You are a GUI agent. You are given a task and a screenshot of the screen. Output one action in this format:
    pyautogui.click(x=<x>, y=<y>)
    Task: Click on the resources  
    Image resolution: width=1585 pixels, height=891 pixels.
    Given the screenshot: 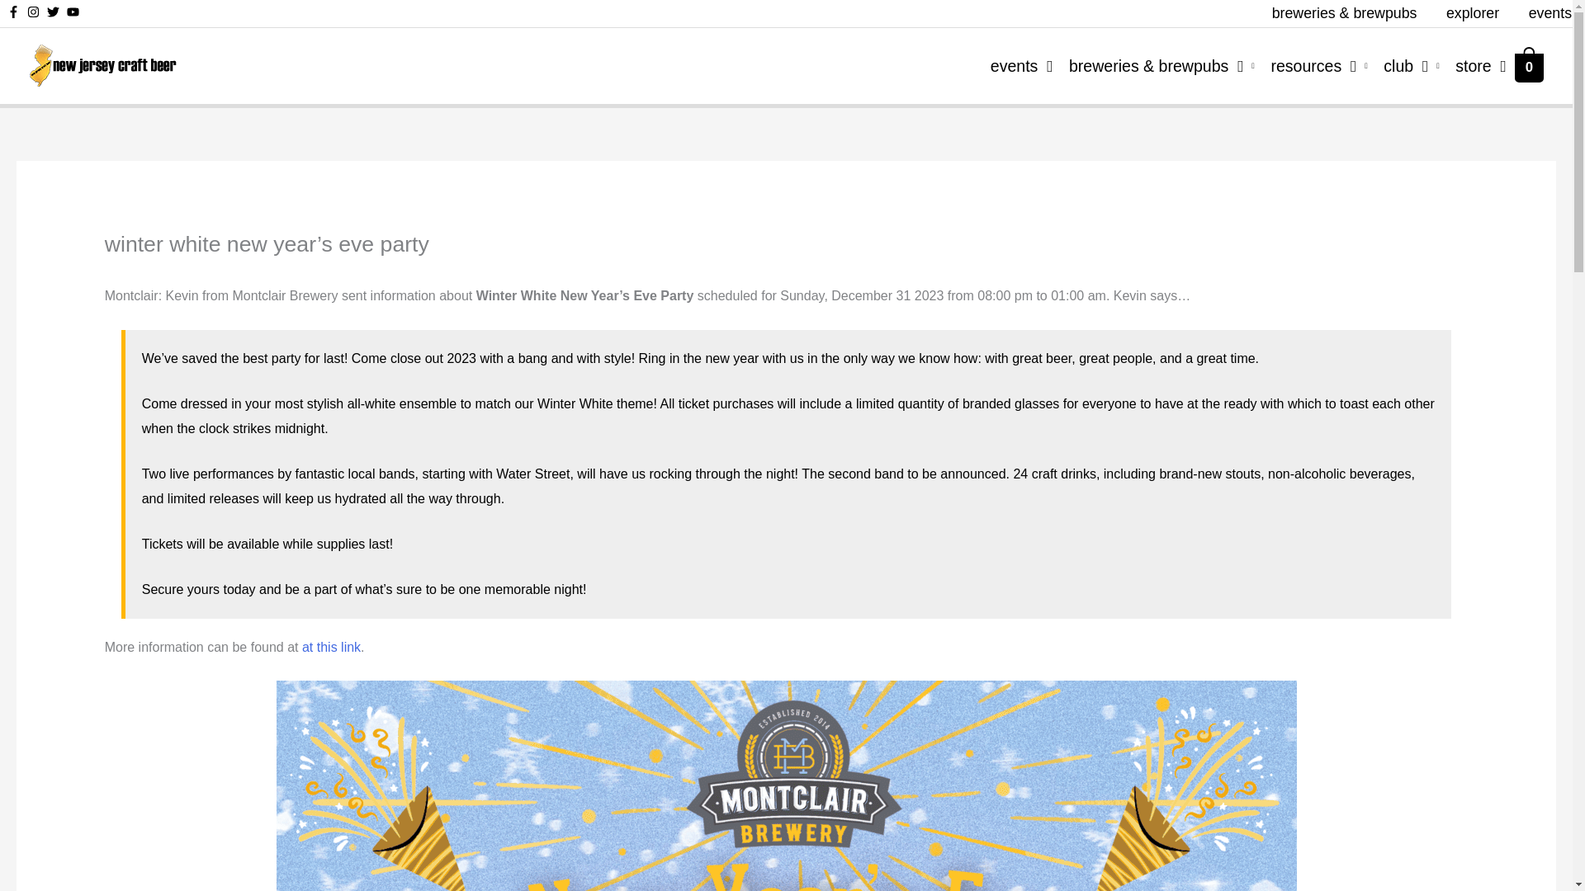 What is the action you would take?
    pyautogui.click(x=1311, y=65)
    